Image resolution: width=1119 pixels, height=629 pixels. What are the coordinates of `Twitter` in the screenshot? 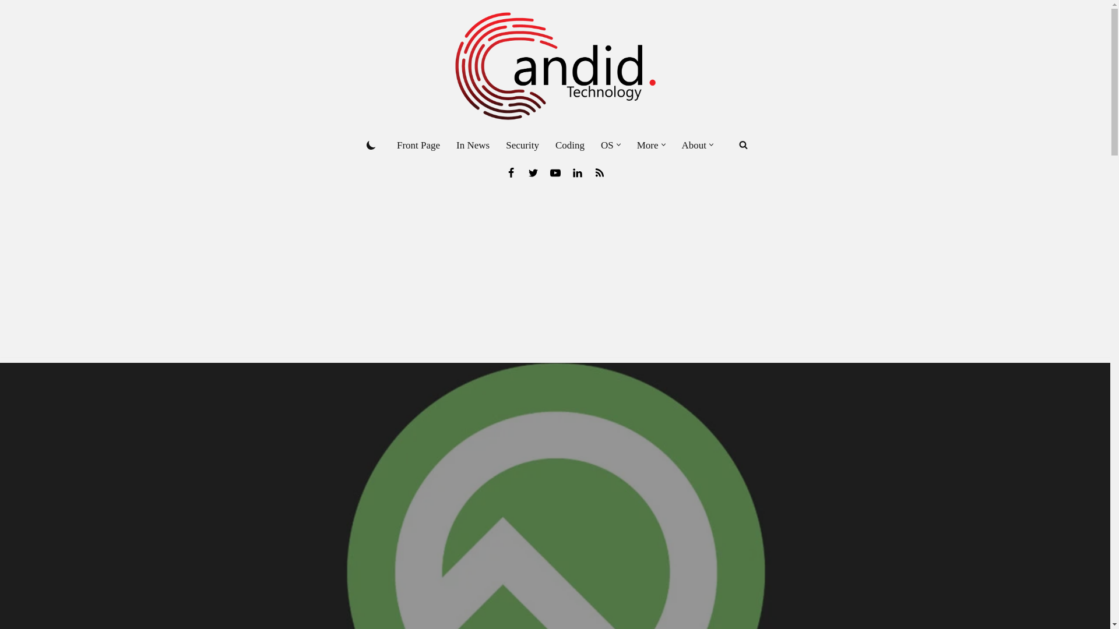 It's located at (533, 172).